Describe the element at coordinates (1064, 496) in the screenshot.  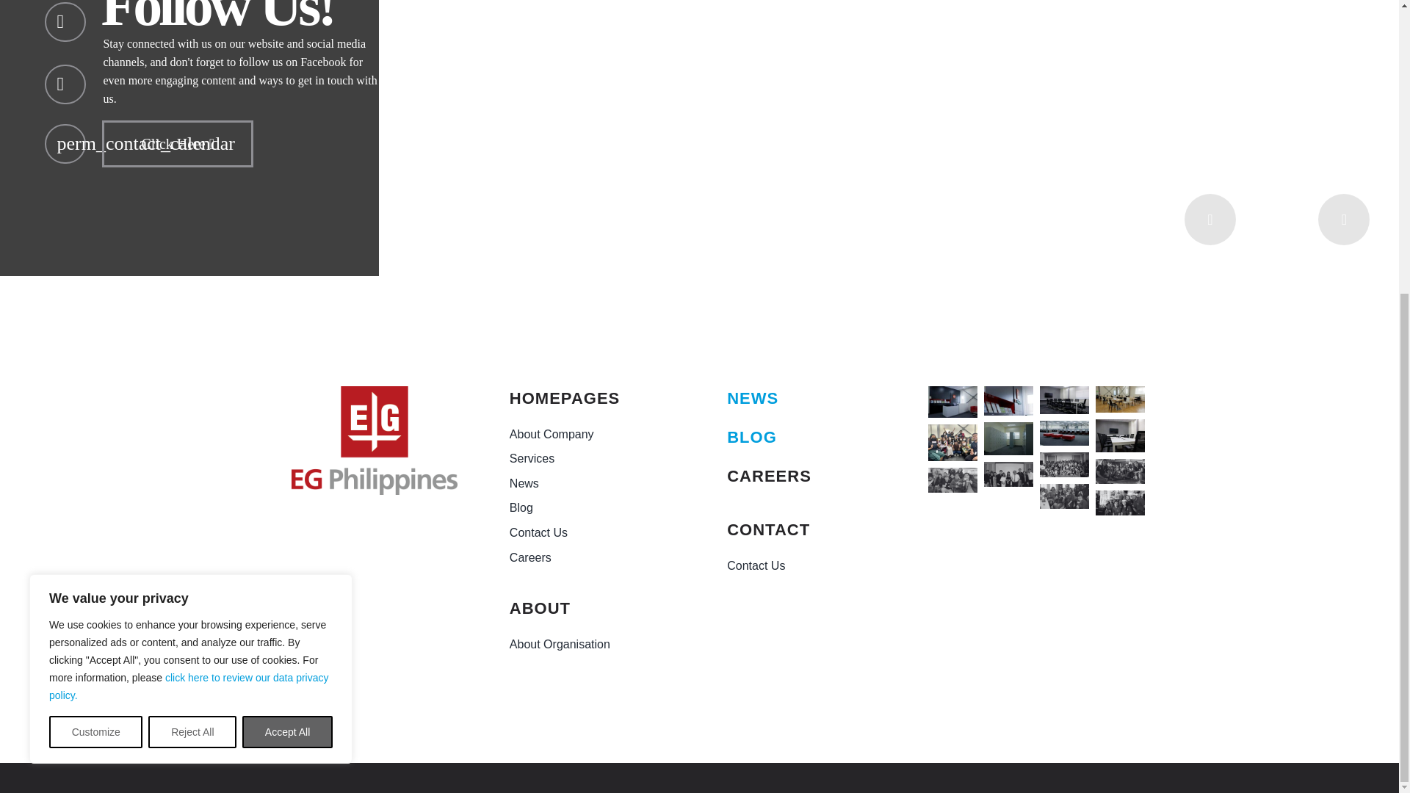
I see `9` at that location.